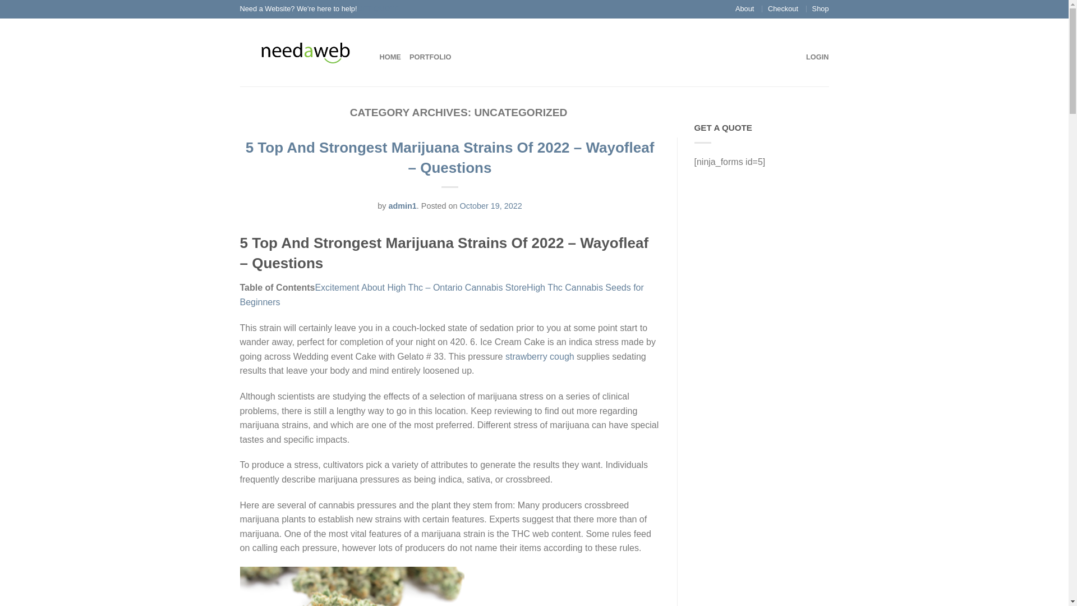 This screenshot has height=606, width=1077. I want to click on October 19, 2022, so click(491, 205).